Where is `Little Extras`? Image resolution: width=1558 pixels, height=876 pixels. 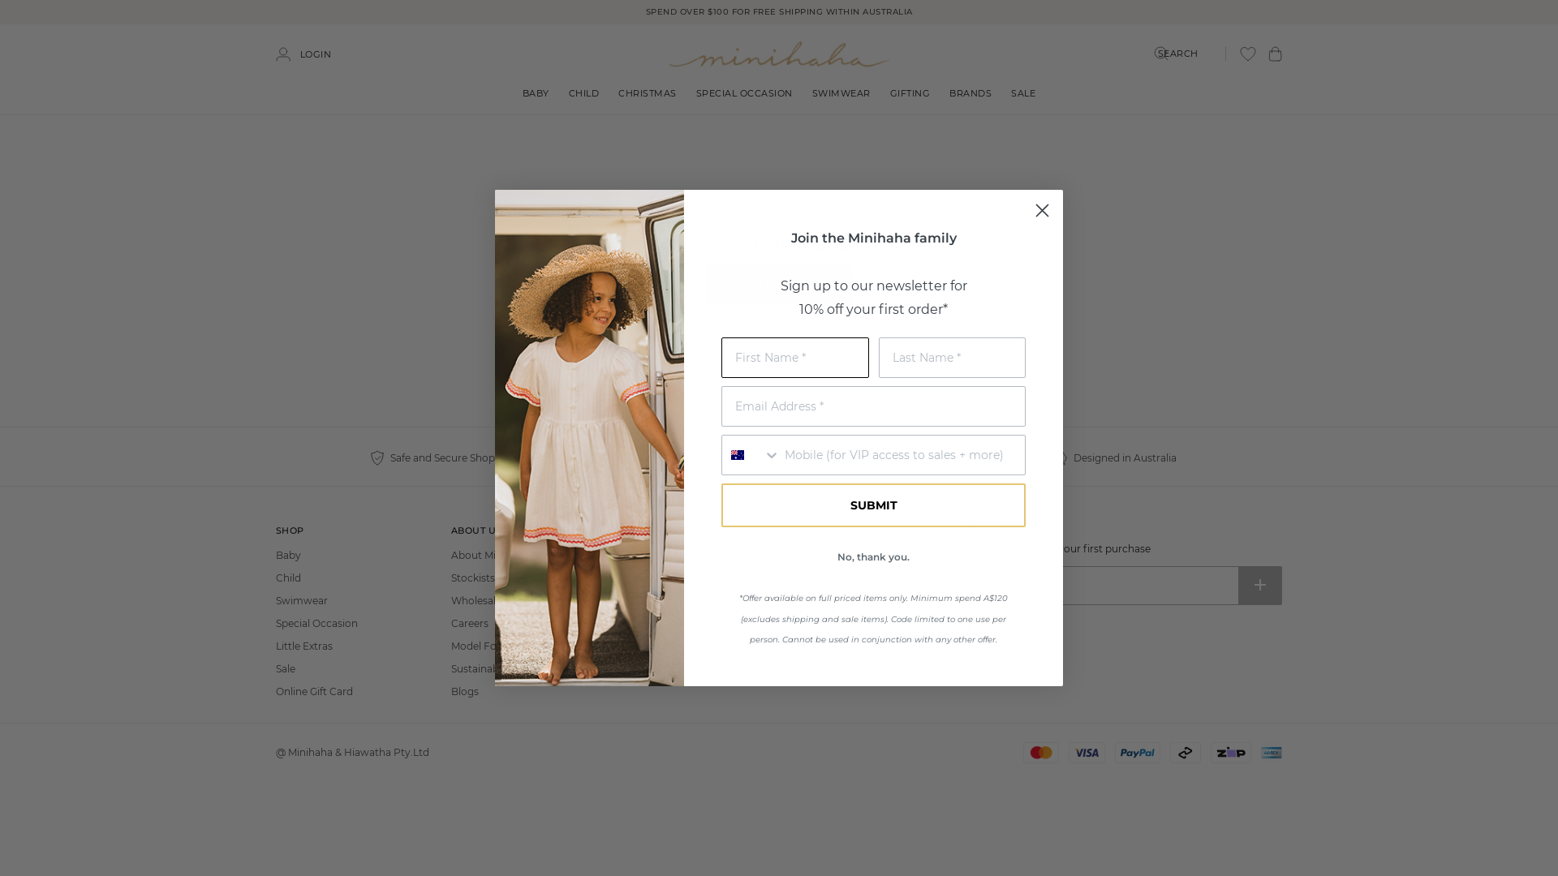 Little Extras is located at coordinates (304, 646).